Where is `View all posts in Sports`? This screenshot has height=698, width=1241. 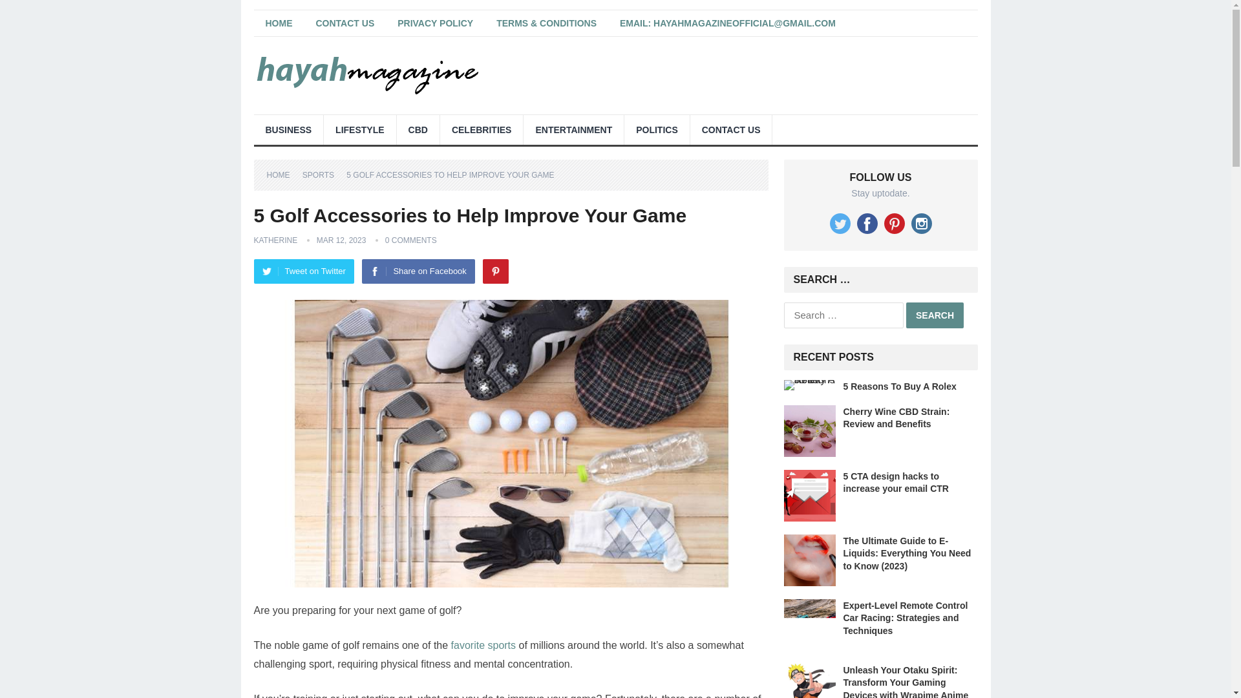
View all posts in Sports is located at coordinates (323, 174).